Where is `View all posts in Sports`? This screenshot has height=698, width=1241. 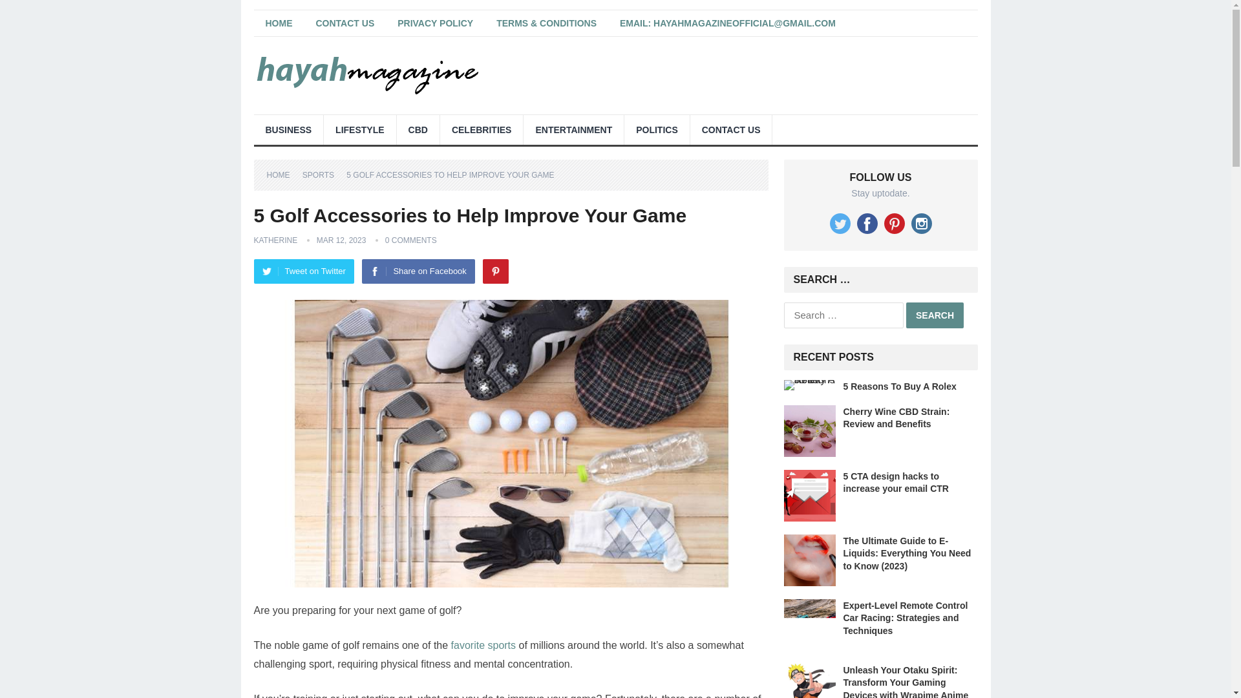
View all posts in Sports is located at coordinates (323, 174).